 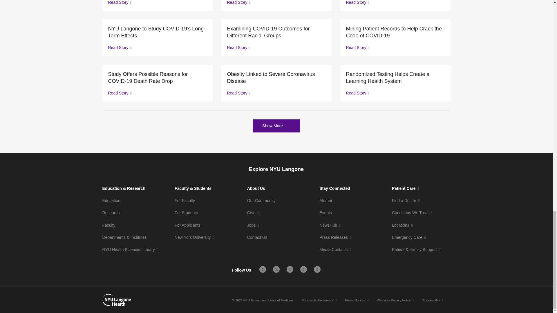 I want to click on Mining Patient Records to Help Crack the Code of COVID-19, so click(x=395, y=32).